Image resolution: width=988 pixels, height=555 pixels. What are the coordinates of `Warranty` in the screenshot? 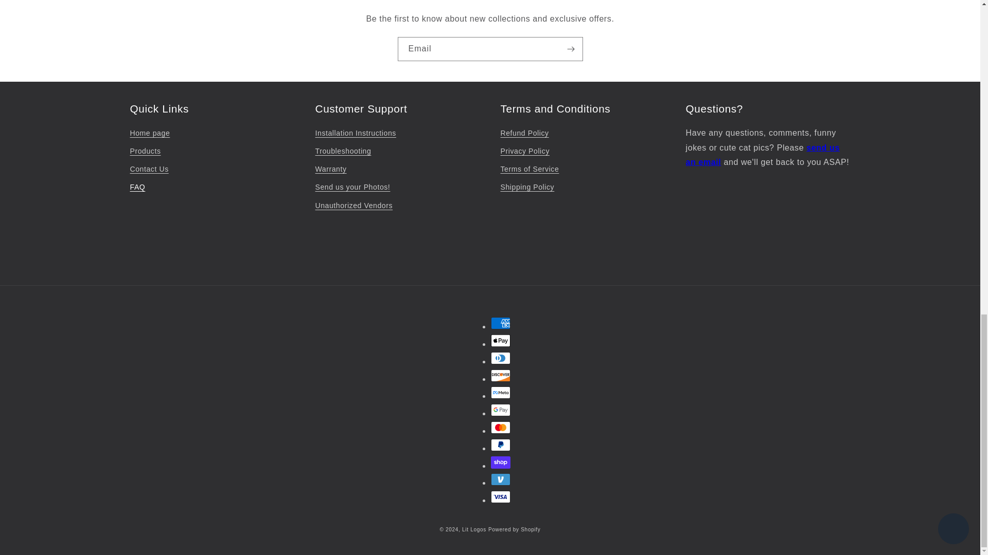 It's located at (330, 169).